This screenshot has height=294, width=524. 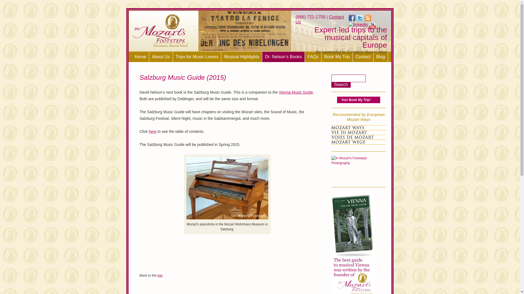 What do you see at coordinates (341, 85) in the screenshot?
I see `Search` at bounding box center [341, 85].